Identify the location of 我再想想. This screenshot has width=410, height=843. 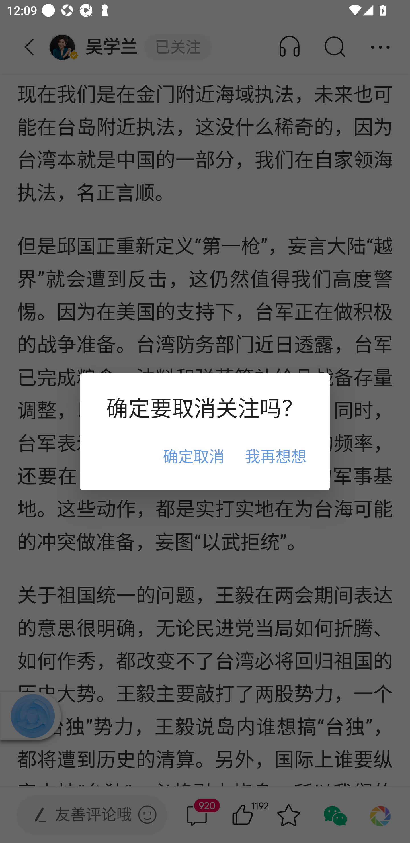
(275, 456).